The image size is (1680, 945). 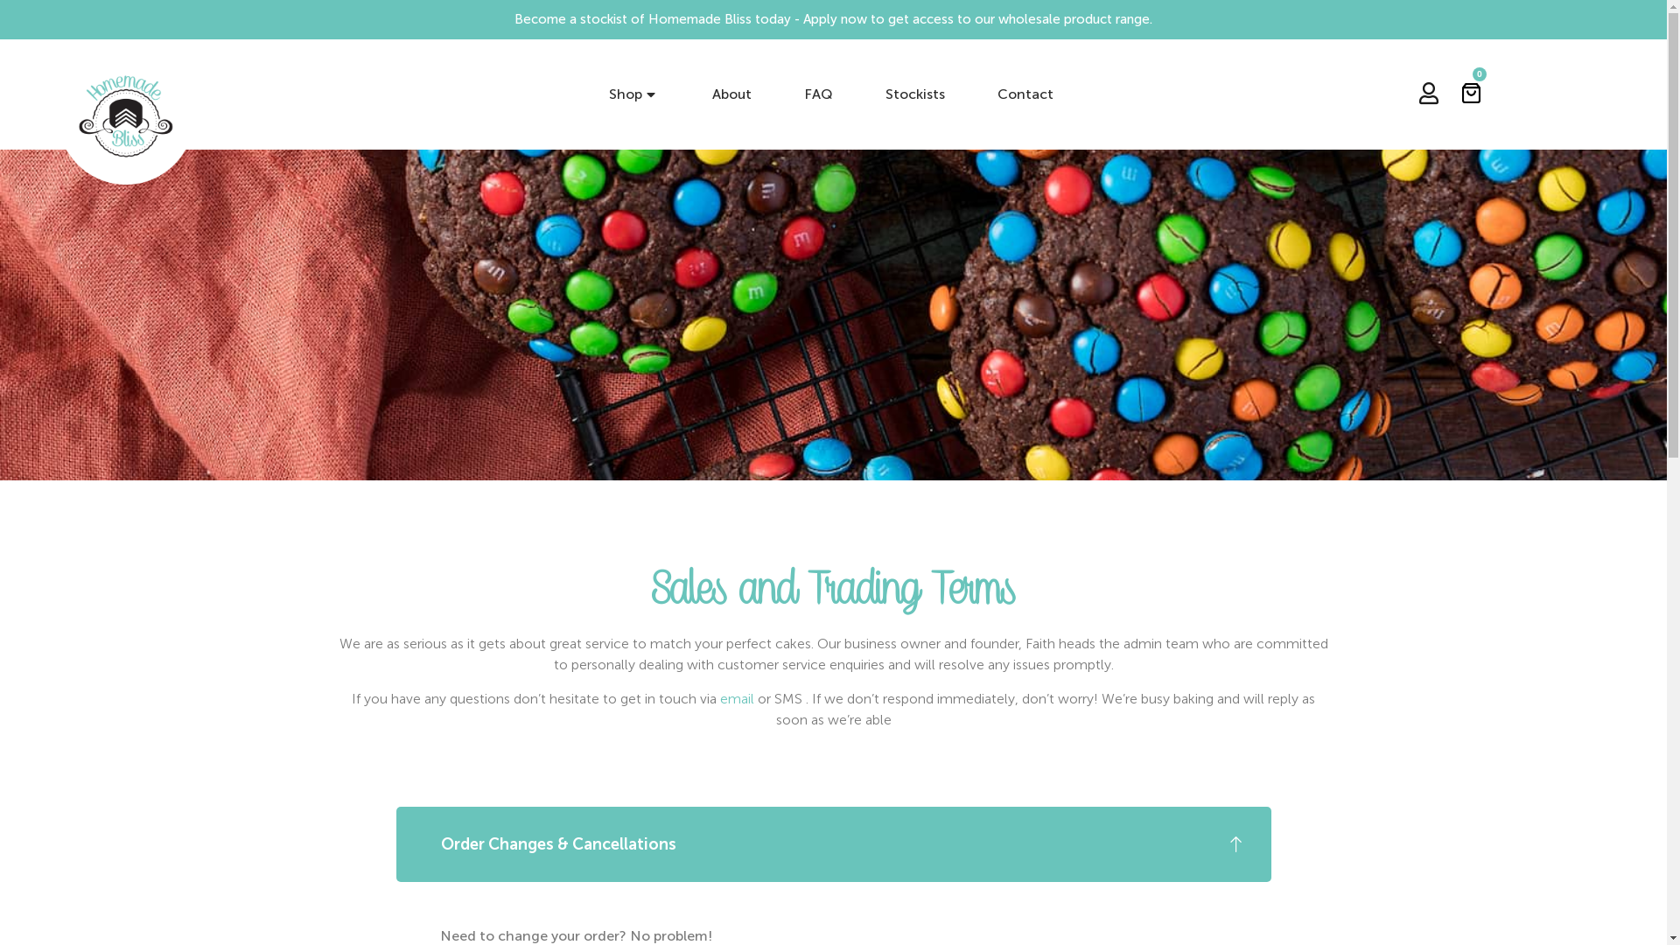 I want to click on 0, so click(x=1472, y=91).